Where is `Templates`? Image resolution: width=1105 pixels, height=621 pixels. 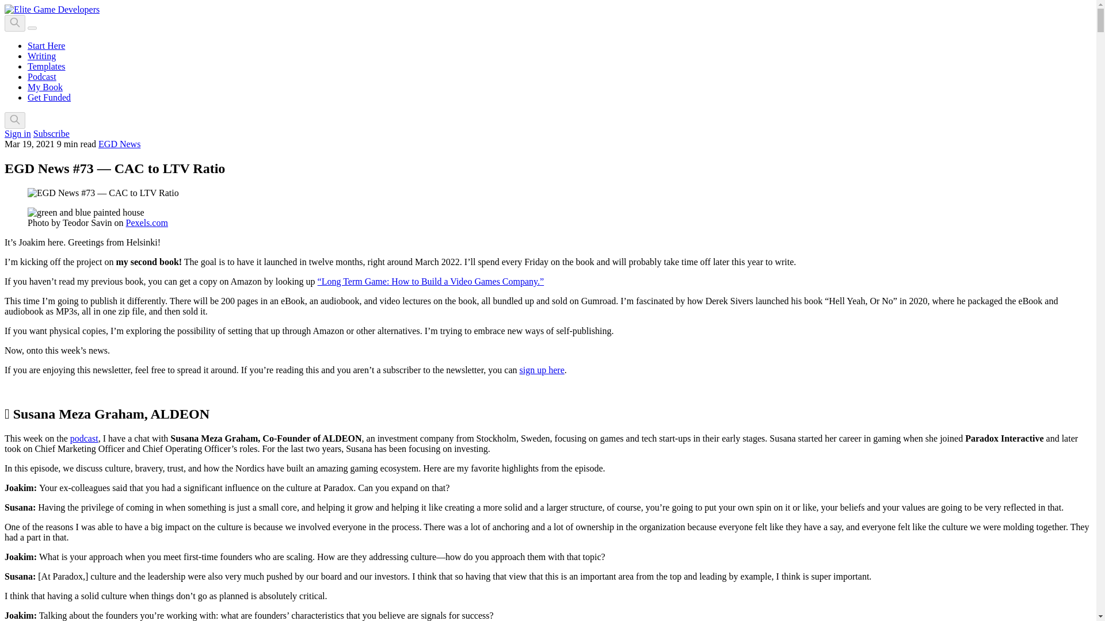
Templates is located at coordinates (46, 66).